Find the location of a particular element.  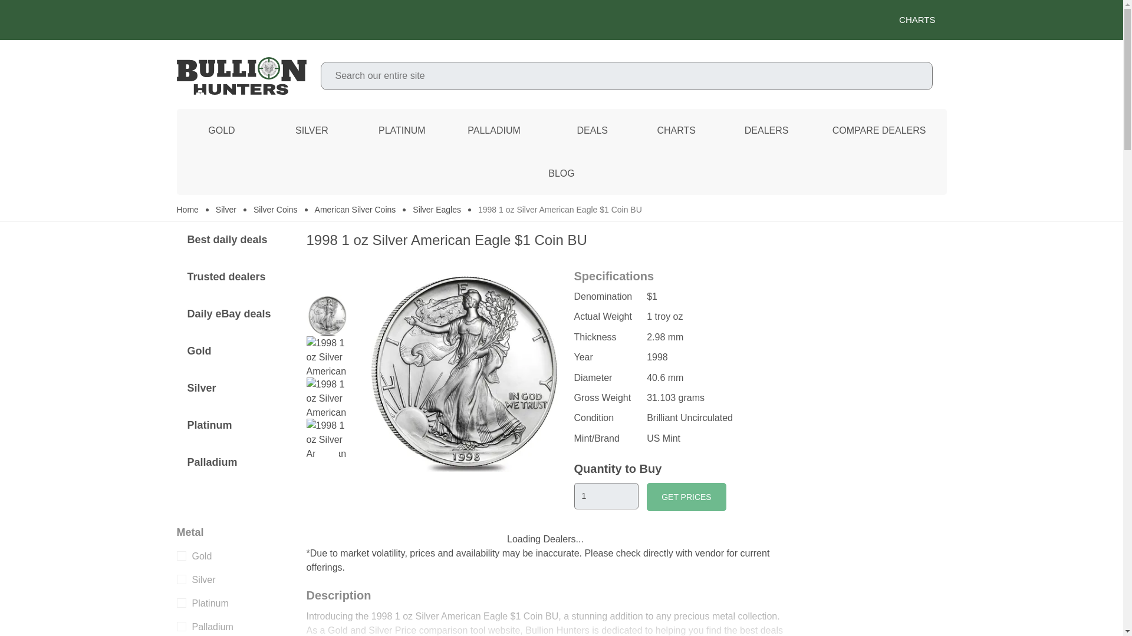

CHARTS is located at coordinates (561, 20).